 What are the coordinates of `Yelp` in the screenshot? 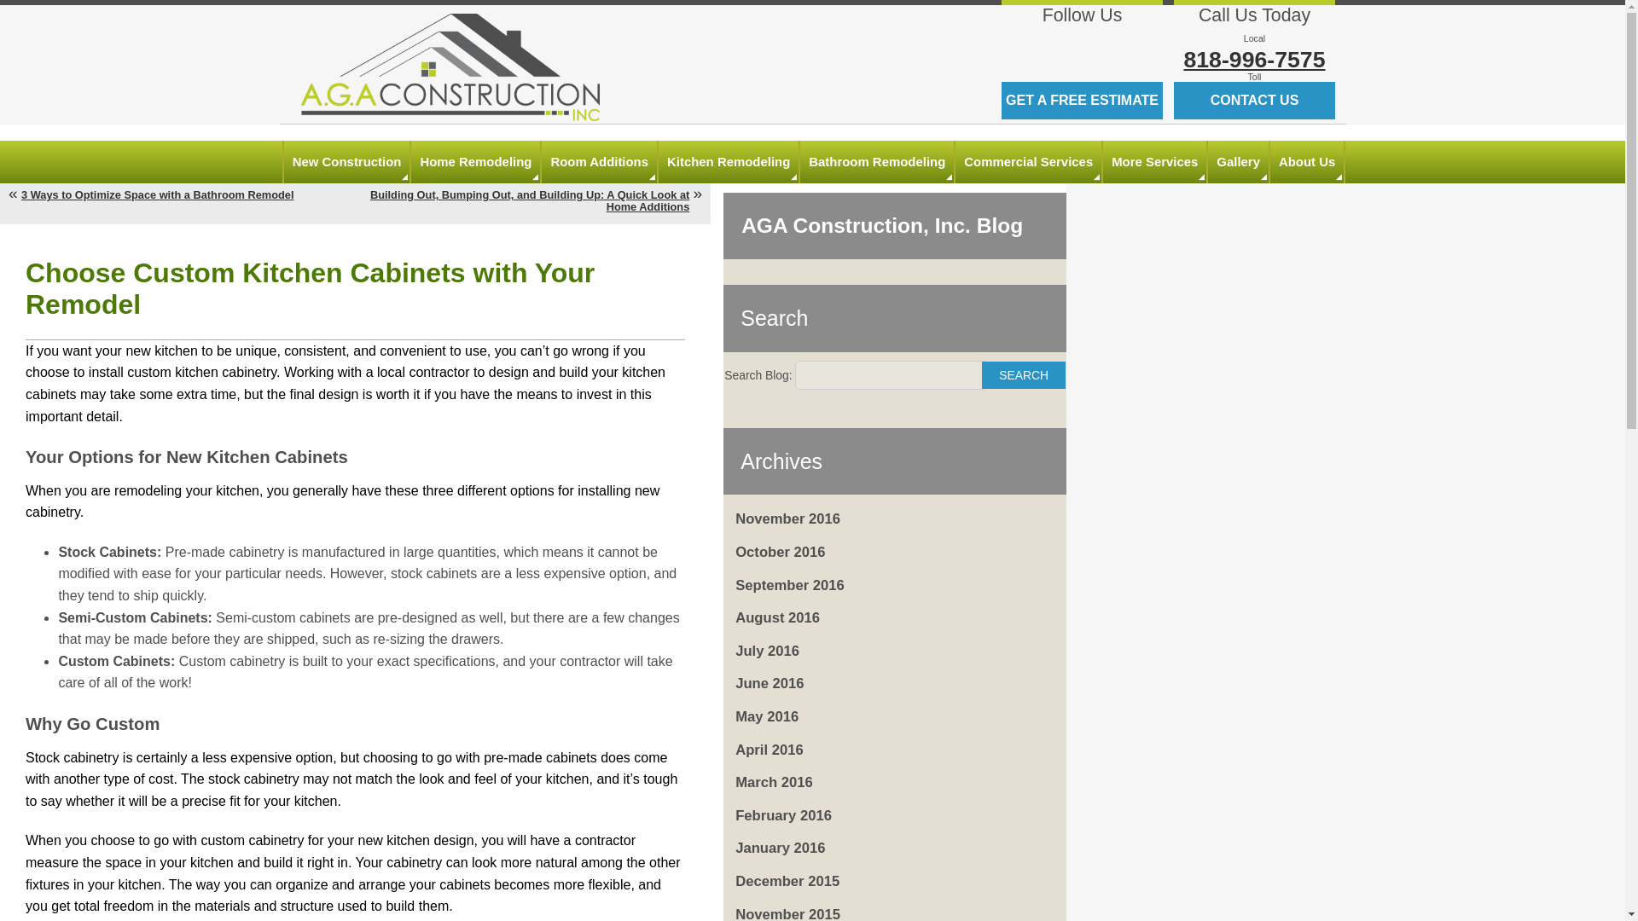 It's located at (1098, 44).